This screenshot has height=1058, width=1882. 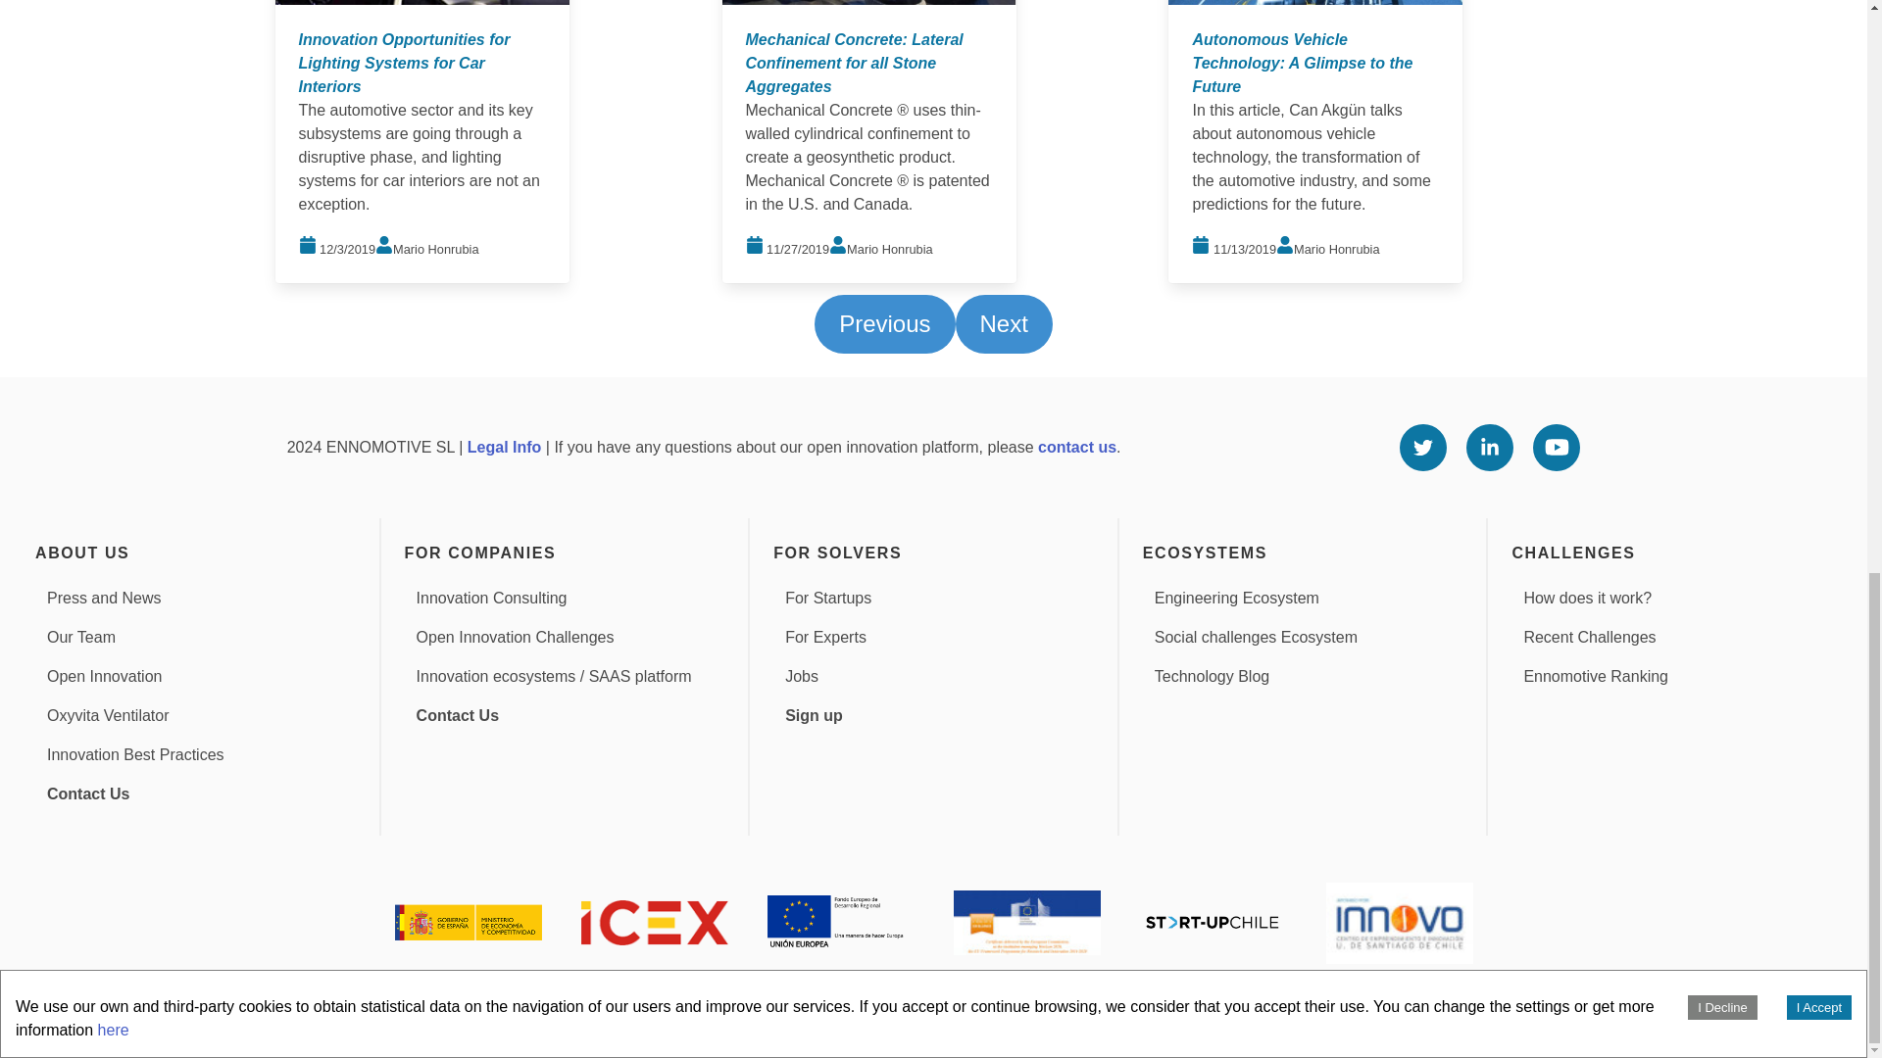 I want to click on Next, so click(x=1003, y=323).